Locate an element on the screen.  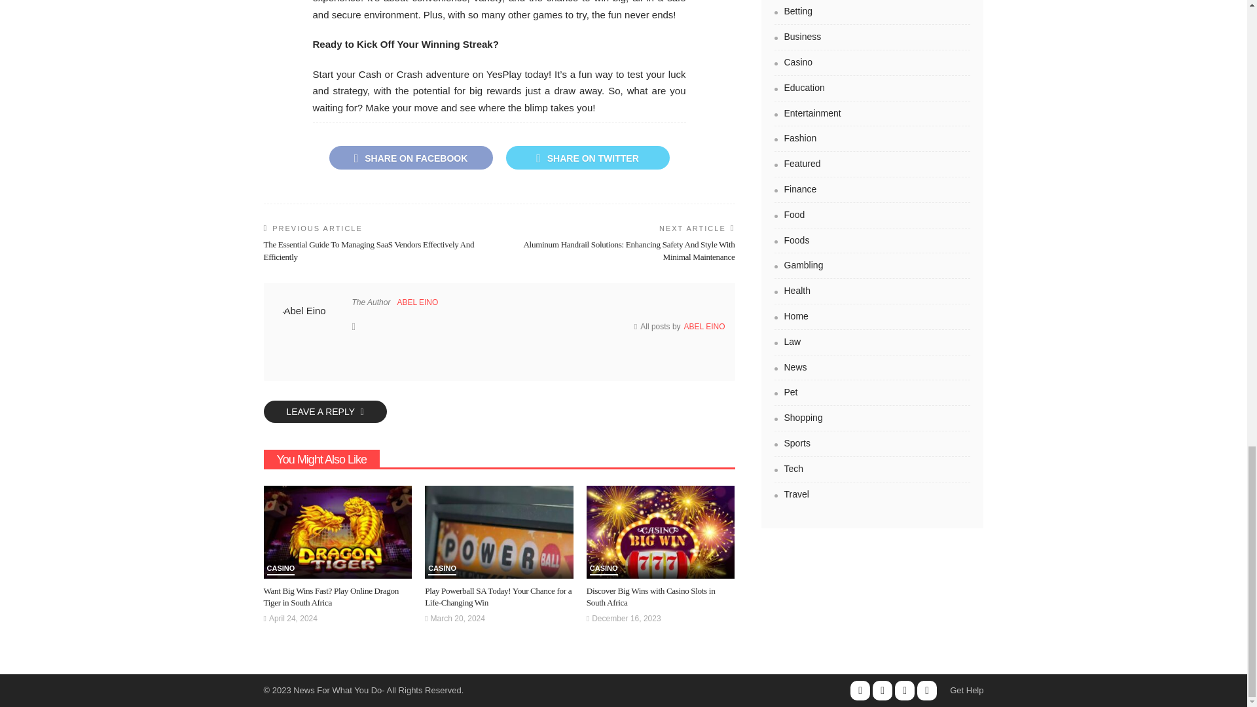
Want Big Wins Fast? Play Online Dragon Tiger in South Africa is located at coordinates (337, 532).